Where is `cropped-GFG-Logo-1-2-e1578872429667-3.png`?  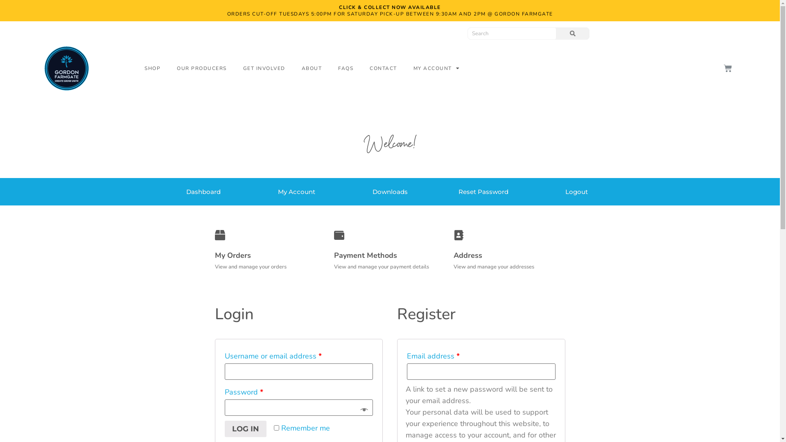
cropped-GFG-Logo-1-2-e1578872429667-3.png is located at coordinates (66, 68).